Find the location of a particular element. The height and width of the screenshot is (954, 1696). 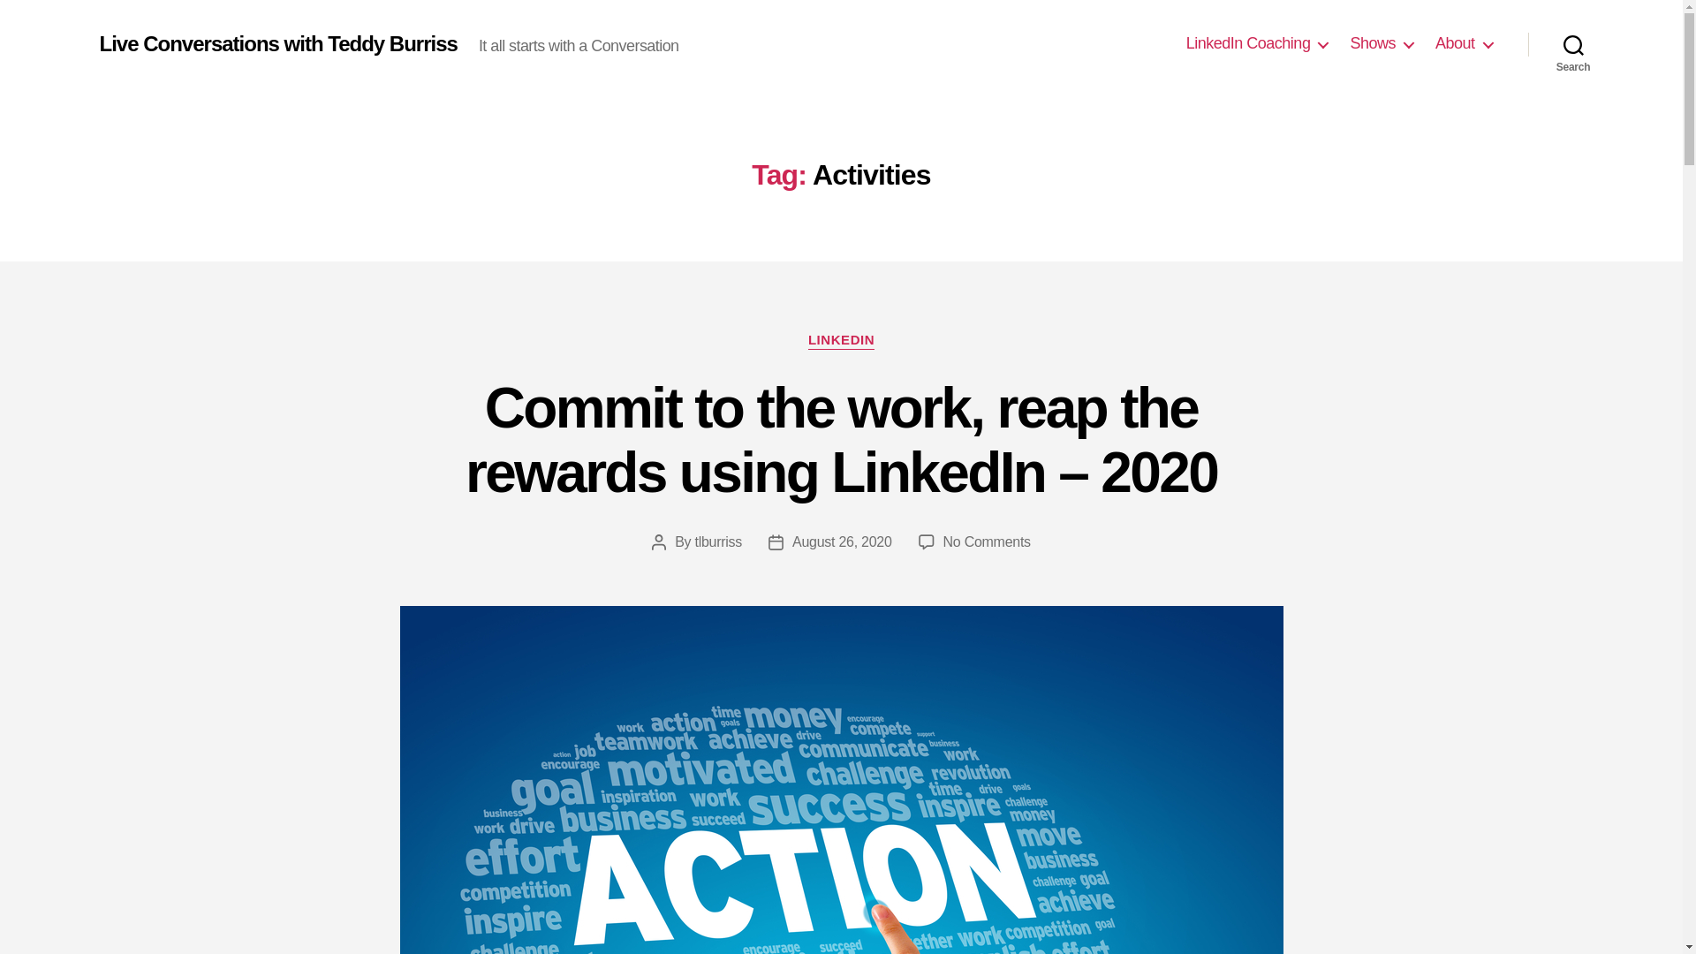

LinkedIn Coaching is located at coordinates (1256, 43).